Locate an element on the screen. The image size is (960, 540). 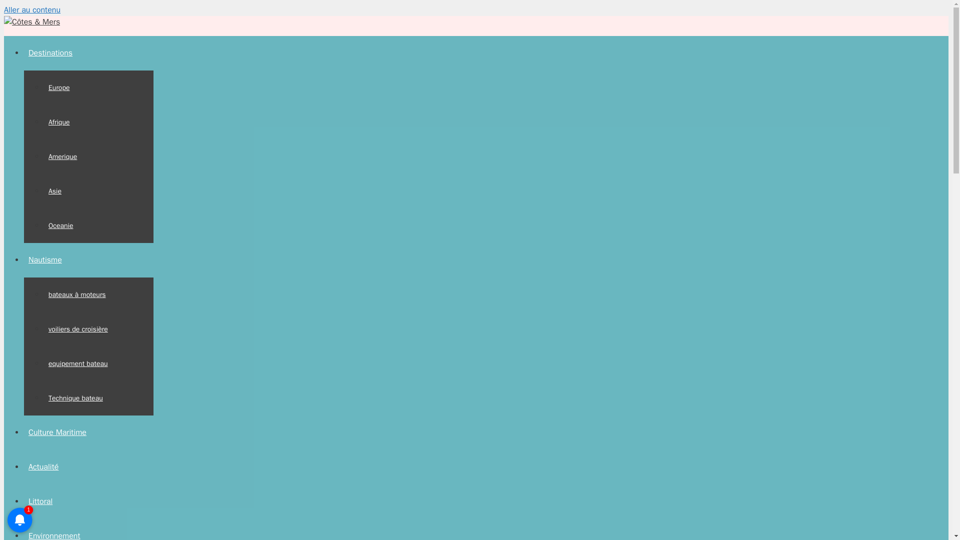
Culture Maritime is located at coordinates (57, 432).